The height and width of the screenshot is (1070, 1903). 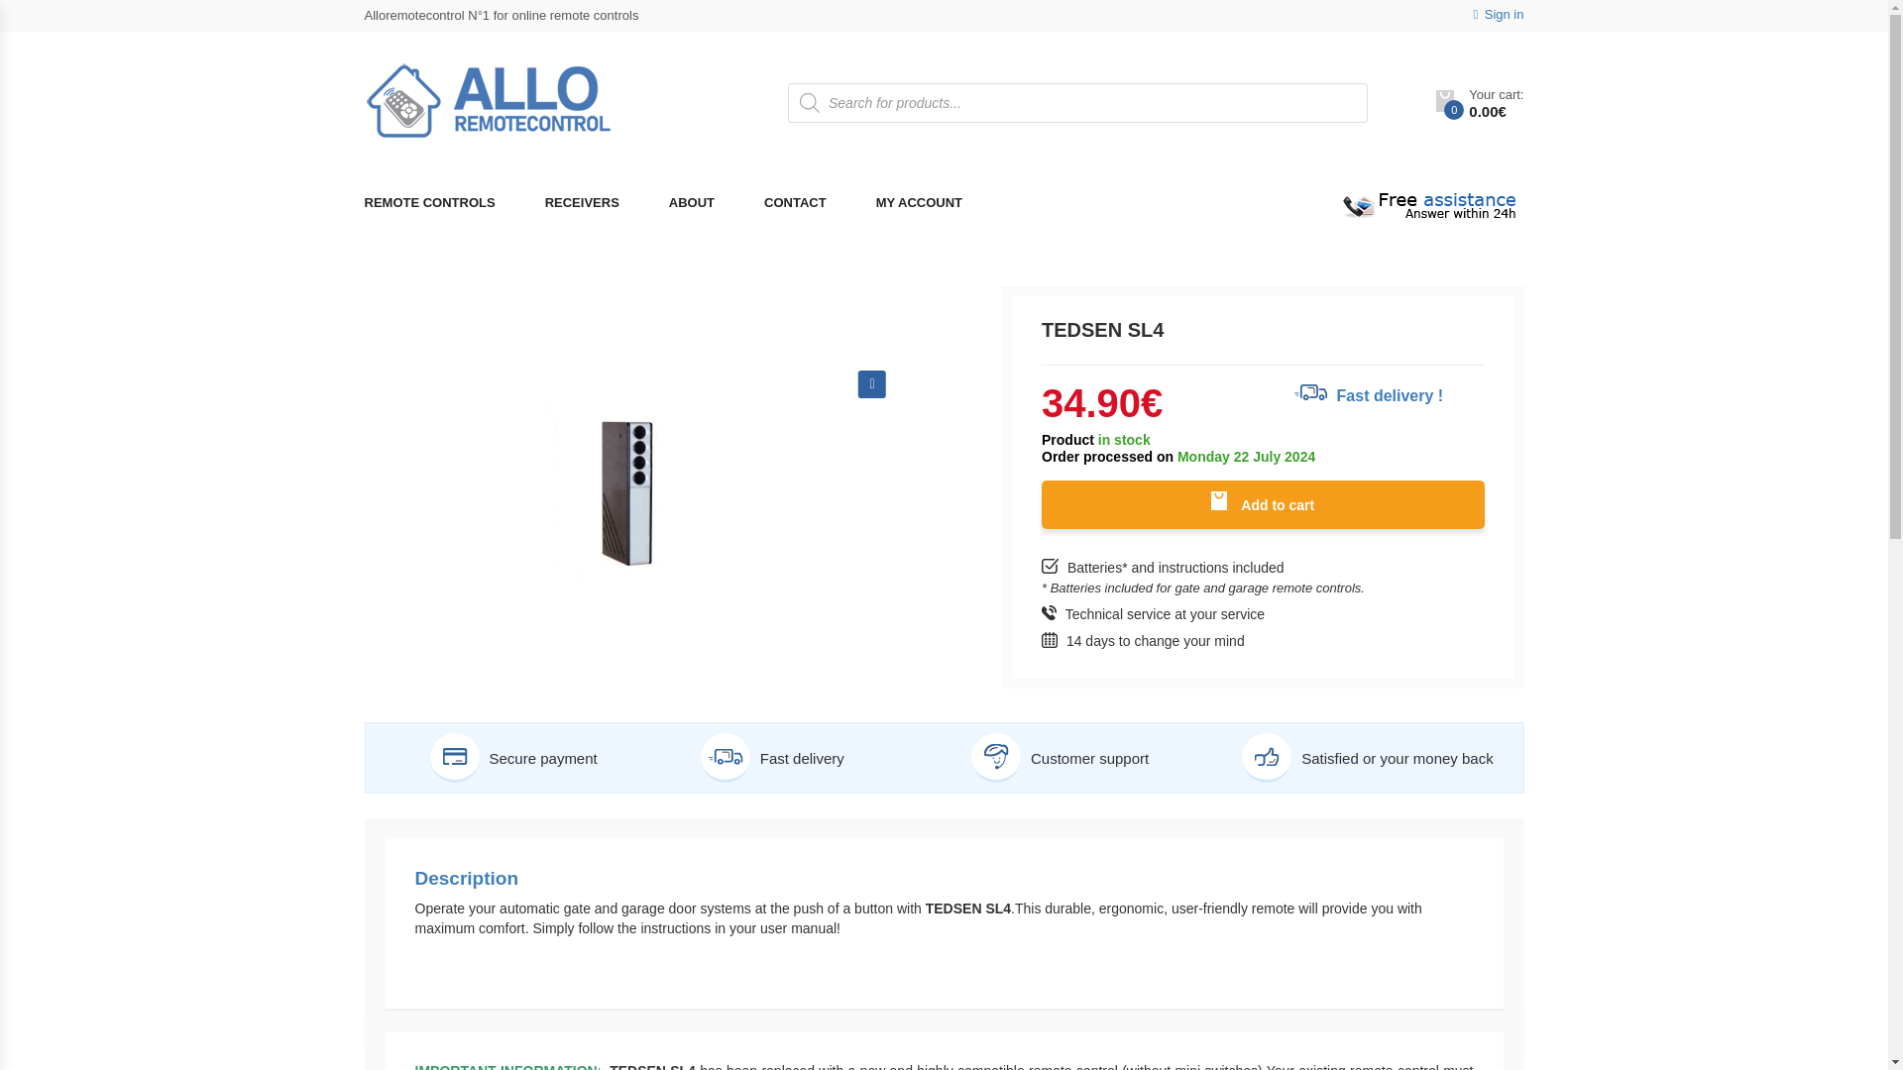 I want to click on About, so click(x=692, y=204).